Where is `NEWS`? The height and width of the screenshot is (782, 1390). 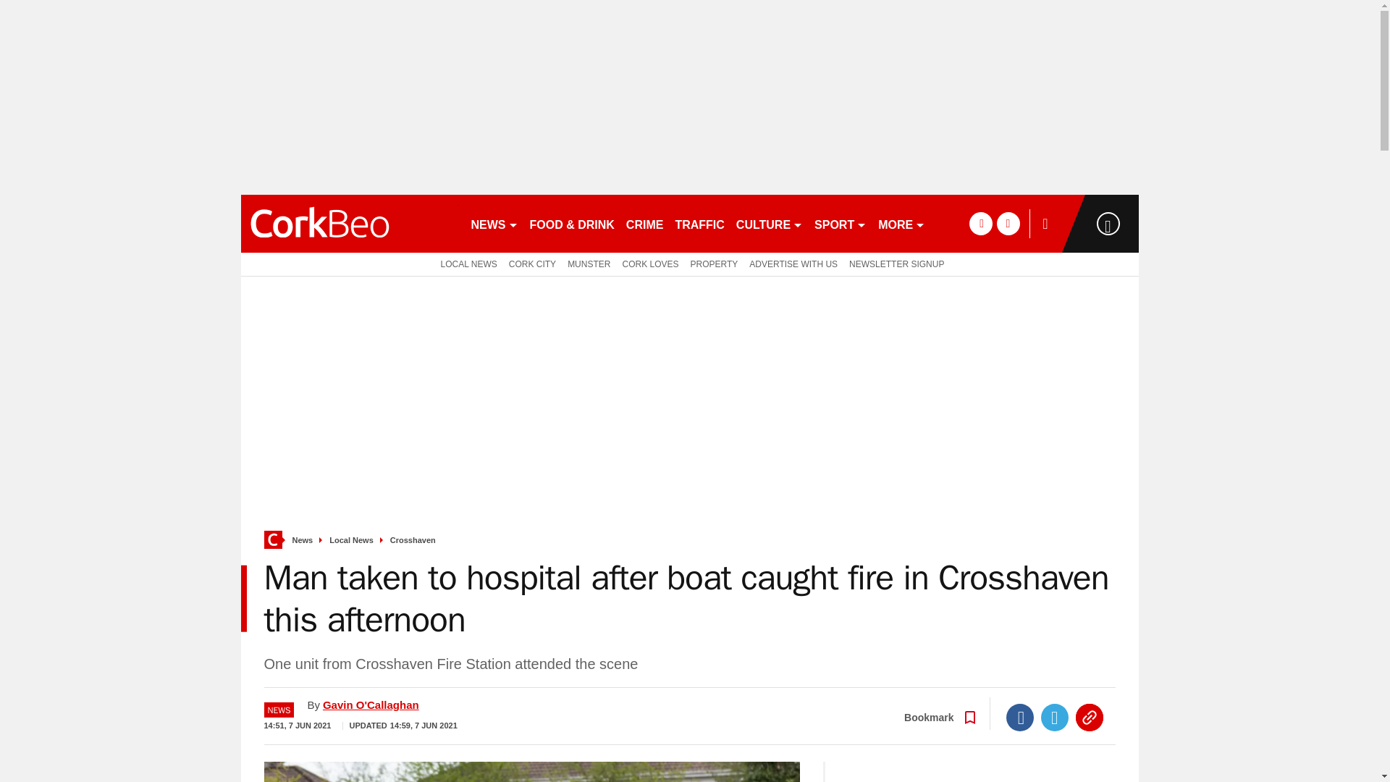
NEWS is located at coordinates (494, 223).